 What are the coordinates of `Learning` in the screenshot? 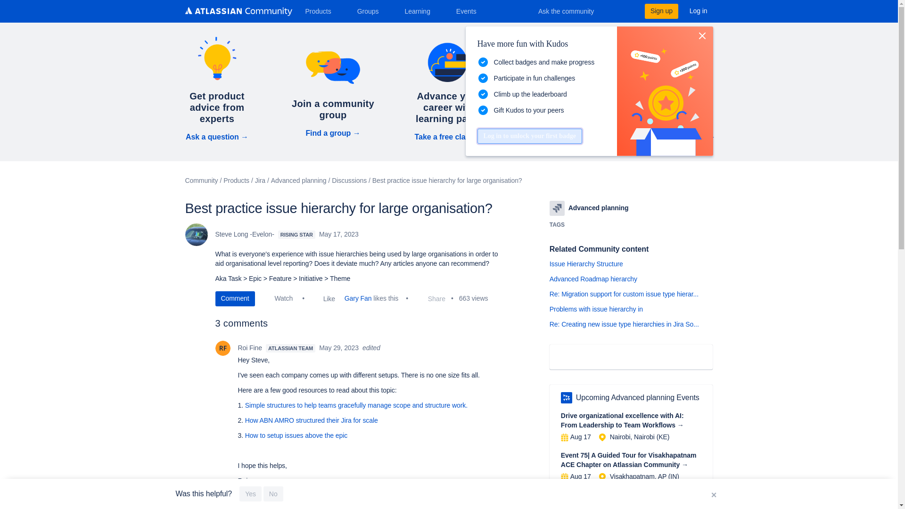 It's located at (420, 11).